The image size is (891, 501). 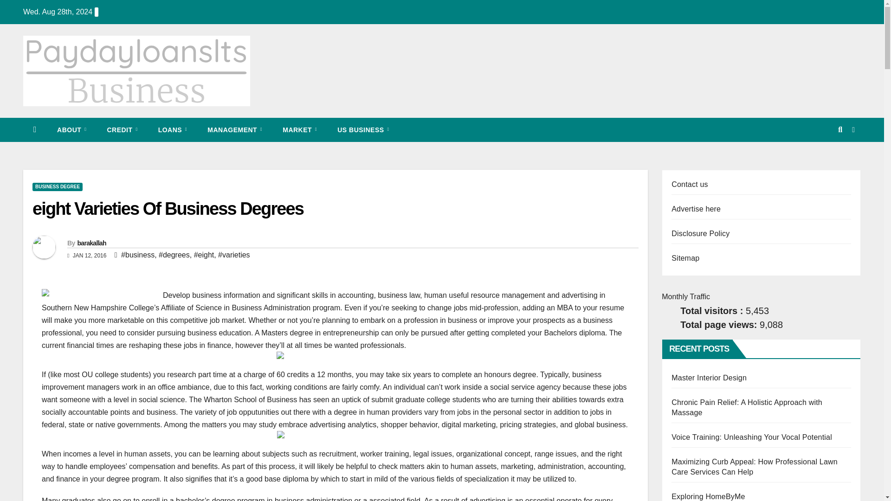 What do you see at coordinates (122, 129) in the screenshot?
I see `CREDIT` at bounding box center [122, 129].